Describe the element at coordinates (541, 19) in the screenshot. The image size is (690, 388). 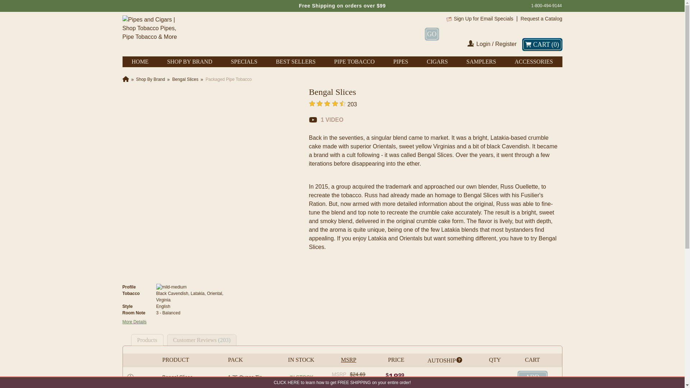
I see `Request a Catalog` at that location.